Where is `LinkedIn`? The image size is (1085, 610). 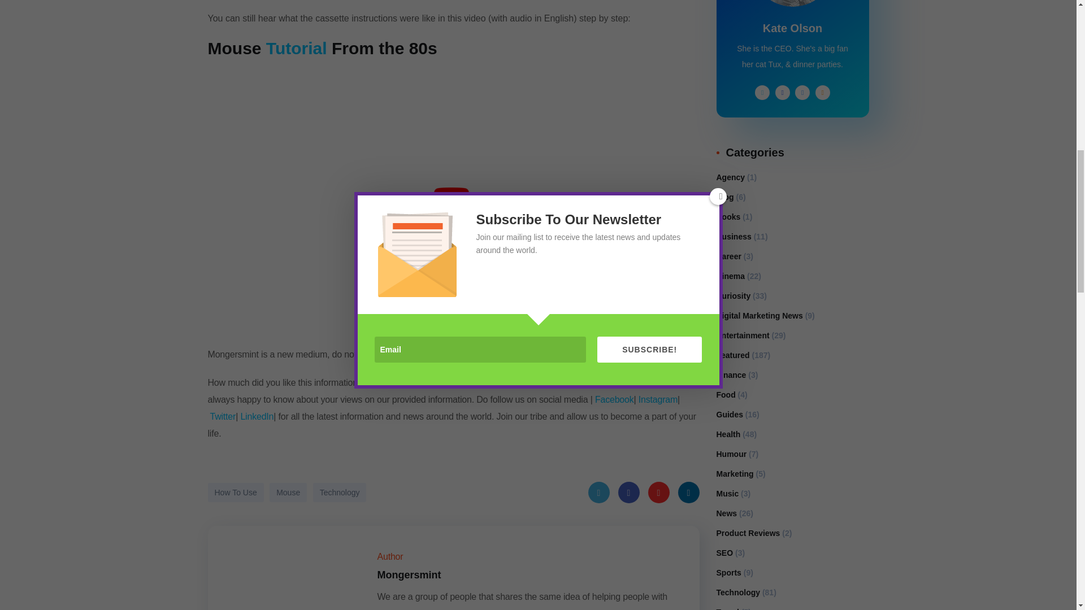 LinkedIn is located at coordinates (689, 493).